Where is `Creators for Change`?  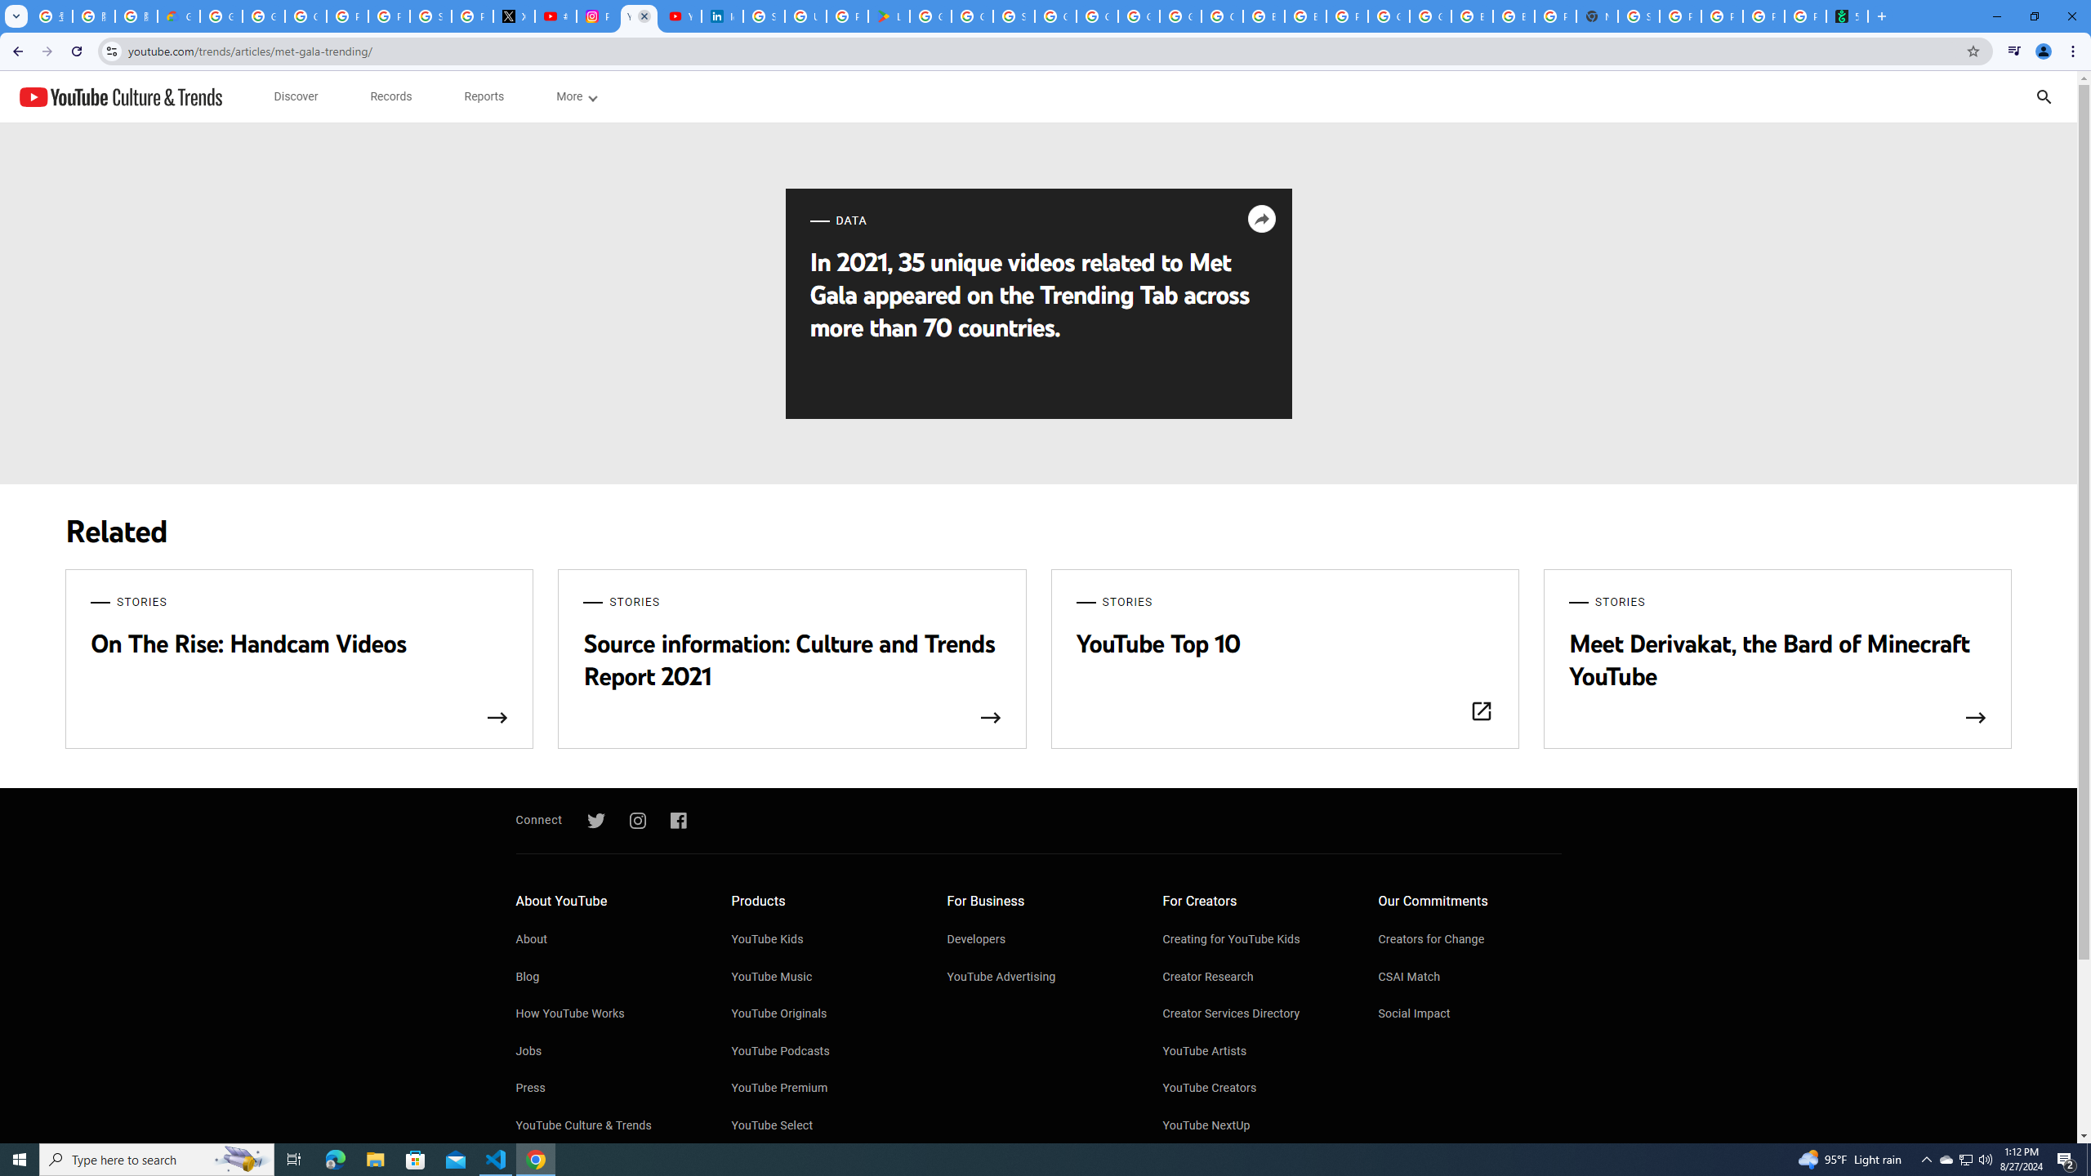
Creators for Change is located at coordinates (1470, 941).